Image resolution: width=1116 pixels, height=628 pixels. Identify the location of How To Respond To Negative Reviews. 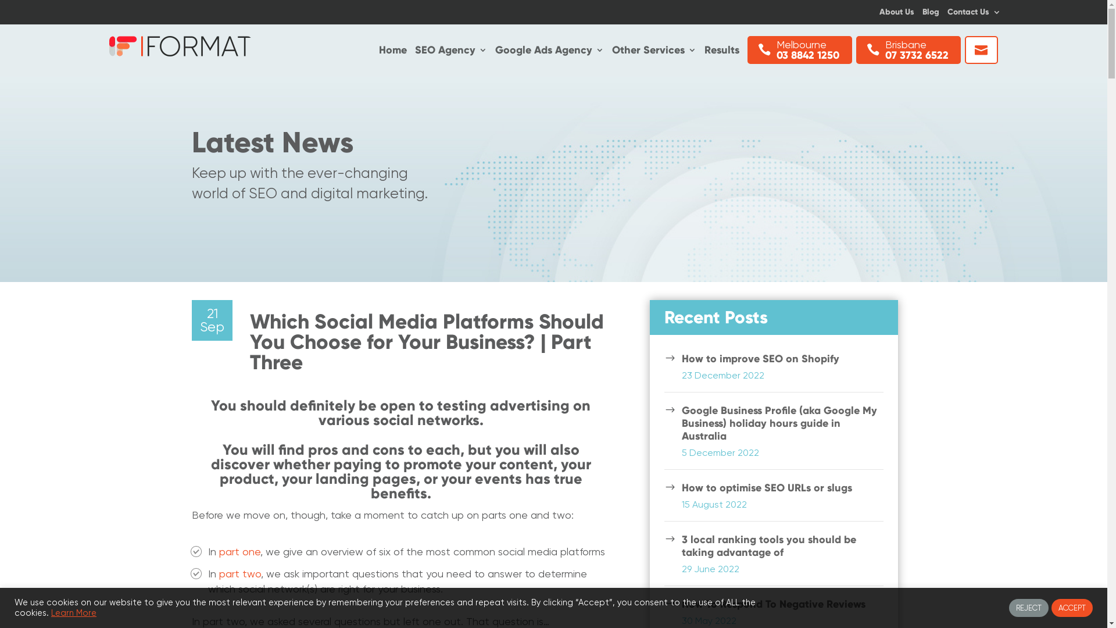
(774, 604).